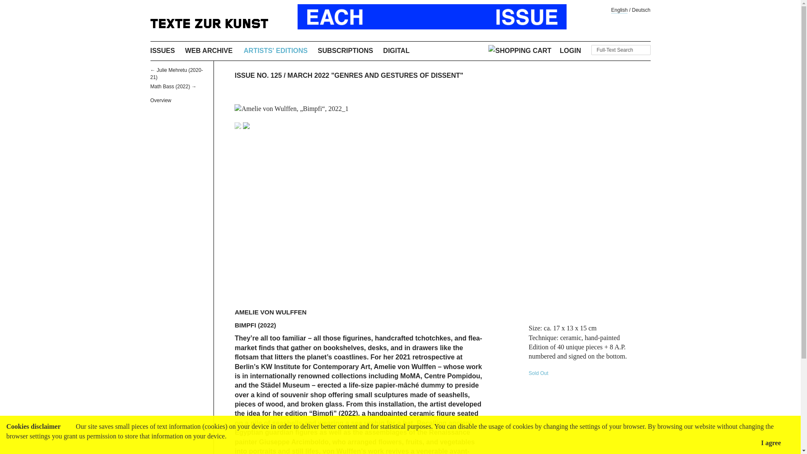 The image size is (807, 454). What do you see at coordinates (570, 50) in the screenshot?
I see `LOGIN` at bounding box center [570, 50].